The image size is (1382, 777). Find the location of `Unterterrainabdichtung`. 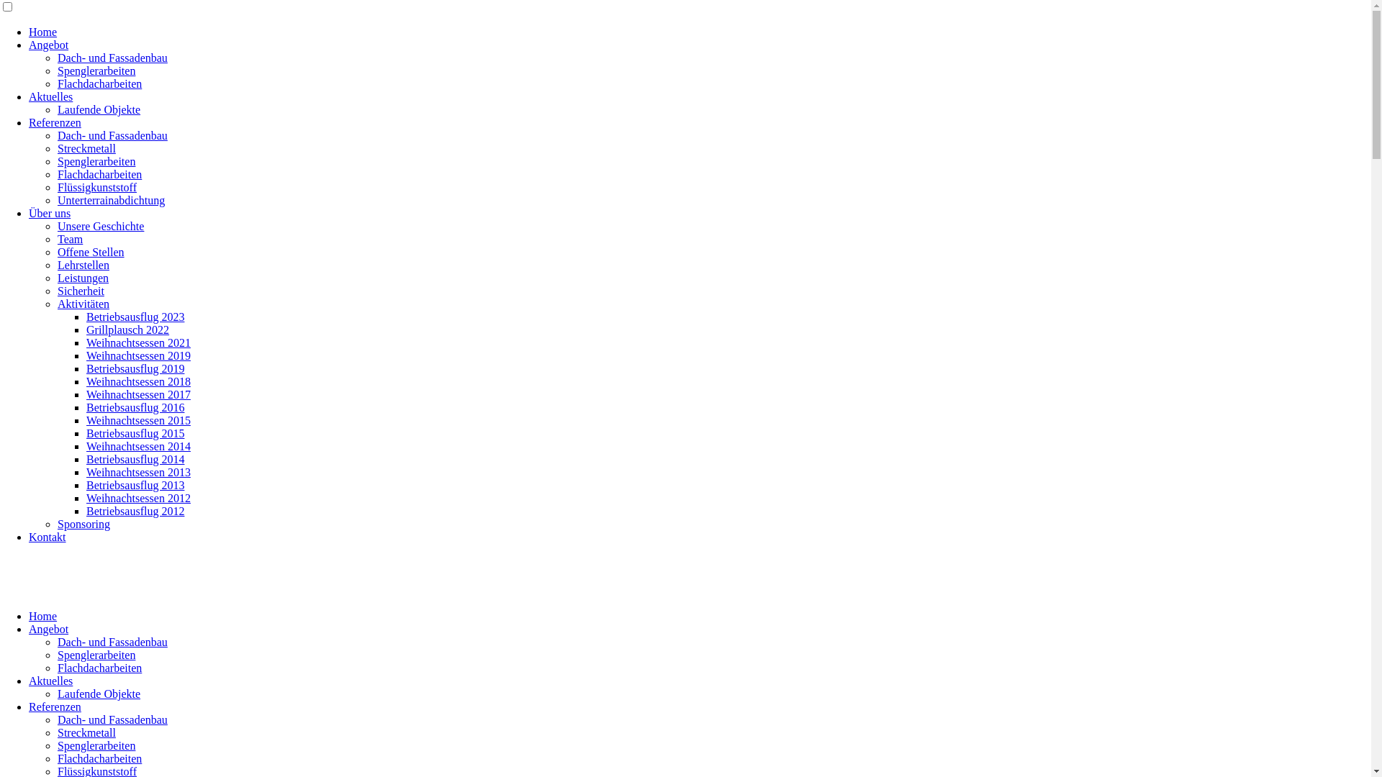

Unterterrainabdichtung is located at coordinates (111, 200).